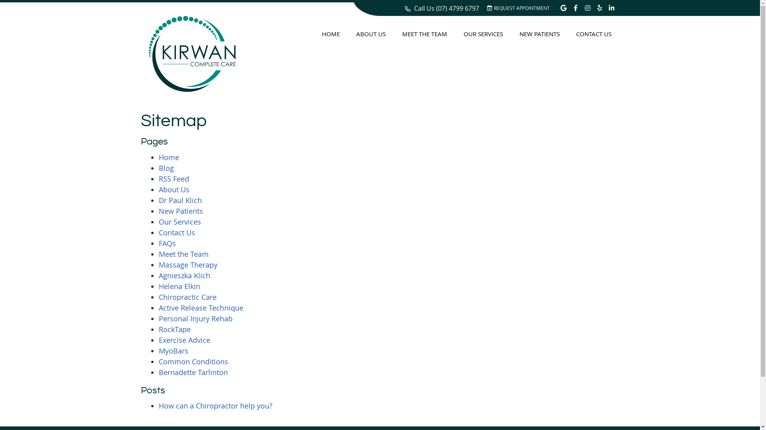 Image resolution: width=766 pixels, height=430 pixels. What do you see at coordinates (540, 34) in the screenshot?
I see `NEW PATIENTS` at bounding box center [540, 34].